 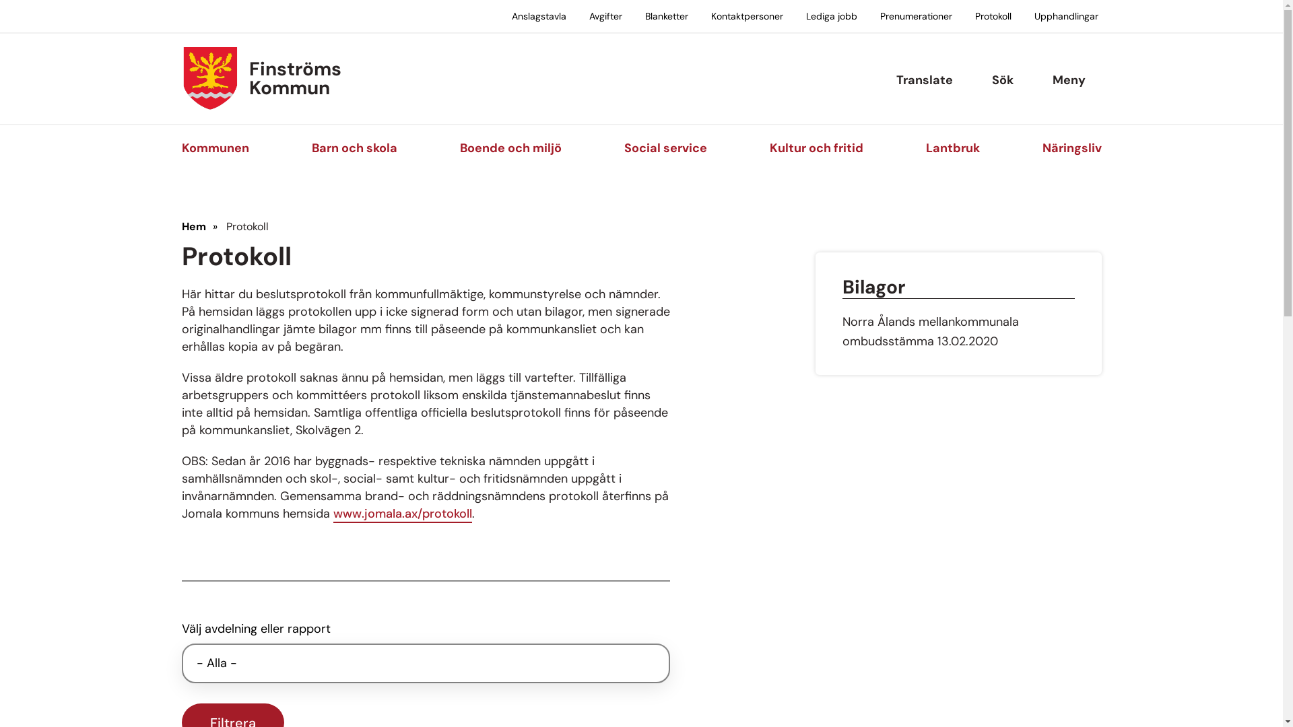 I want to click on Prenumerationer, so click(x=916, y=17).